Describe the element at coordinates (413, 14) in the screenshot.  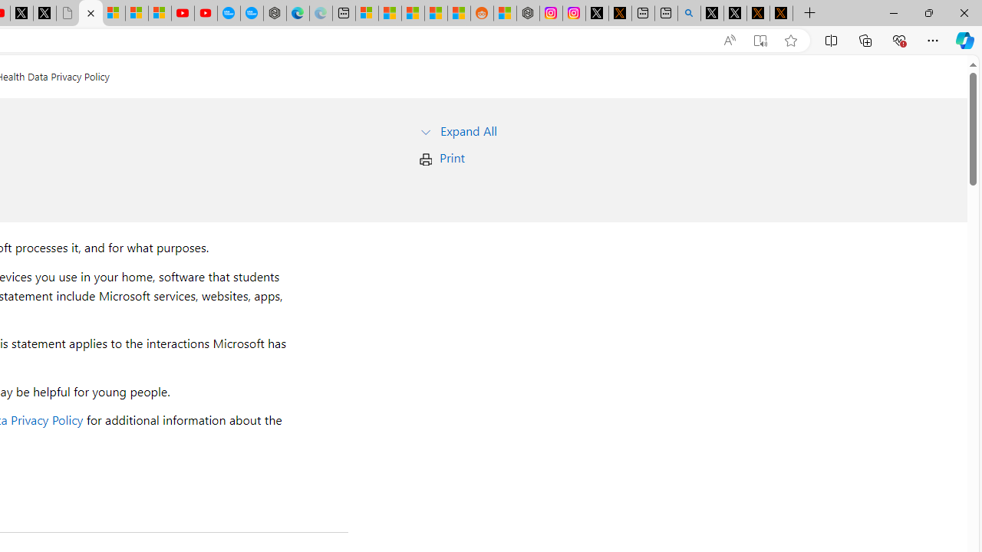
I see `Shanghai, China hourly forecast | Microsoft Weather` at that location.